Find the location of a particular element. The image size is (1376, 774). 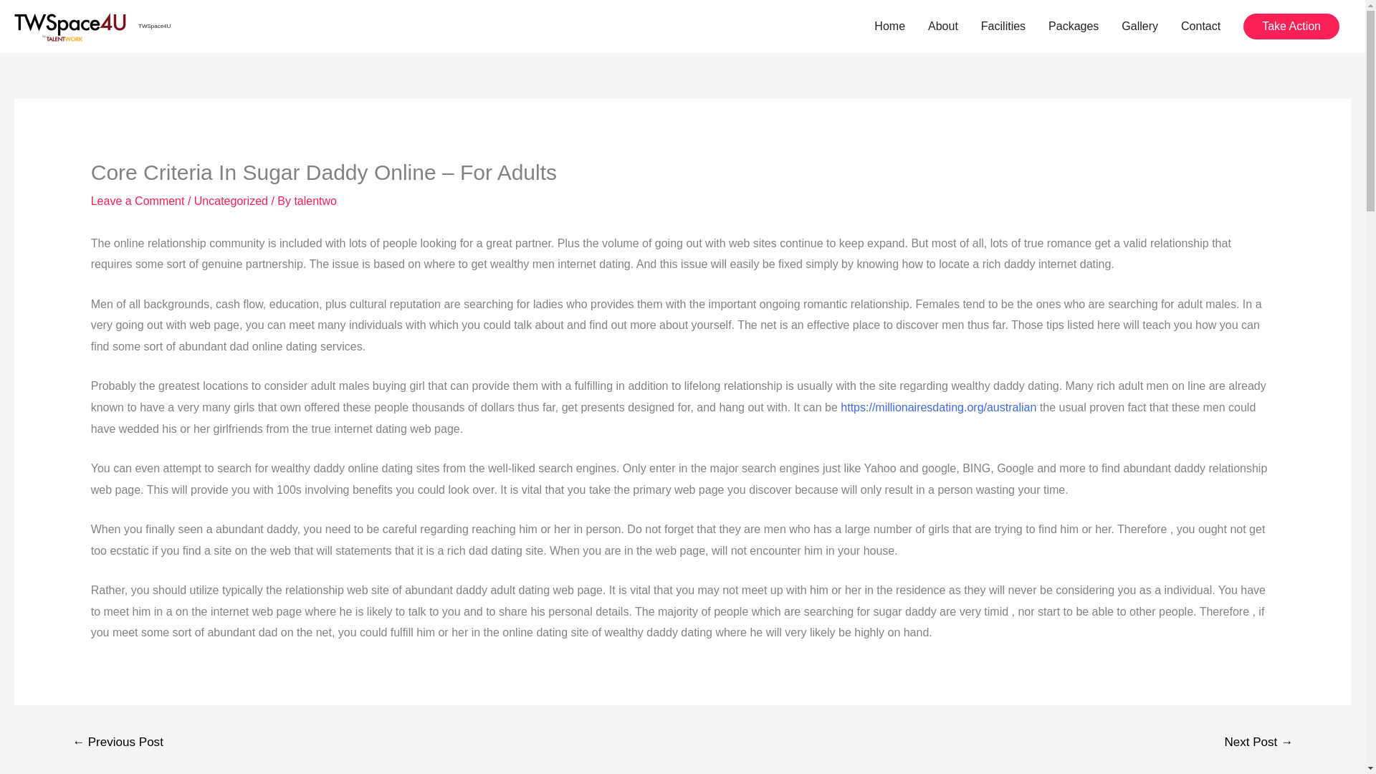

Uncategorized is located at coordinates (231, 201).